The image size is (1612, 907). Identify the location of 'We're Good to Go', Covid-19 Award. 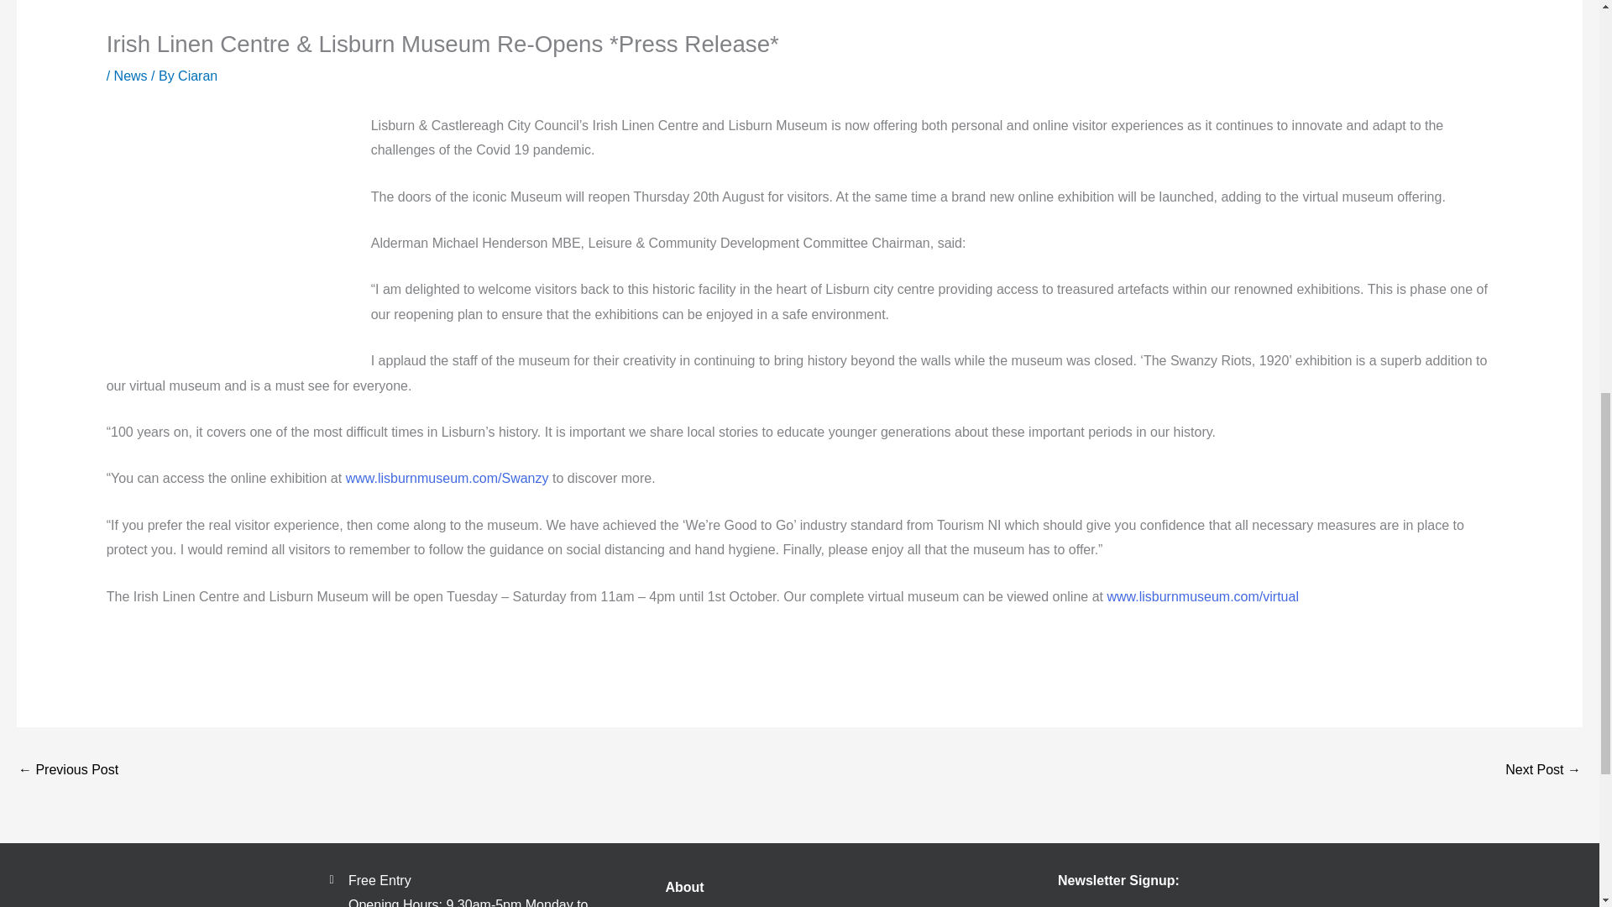
(67, 771).